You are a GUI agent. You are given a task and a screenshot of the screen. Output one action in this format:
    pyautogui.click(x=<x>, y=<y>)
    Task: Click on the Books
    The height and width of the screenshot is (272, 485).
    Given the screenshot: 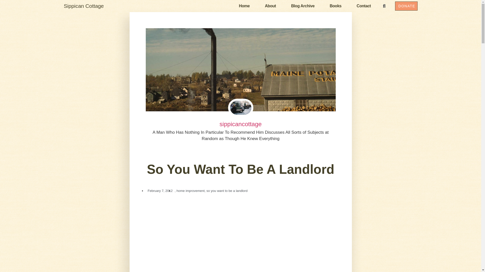 What is the action you would take?
    pyautogui.click(x=335, y=6)
    